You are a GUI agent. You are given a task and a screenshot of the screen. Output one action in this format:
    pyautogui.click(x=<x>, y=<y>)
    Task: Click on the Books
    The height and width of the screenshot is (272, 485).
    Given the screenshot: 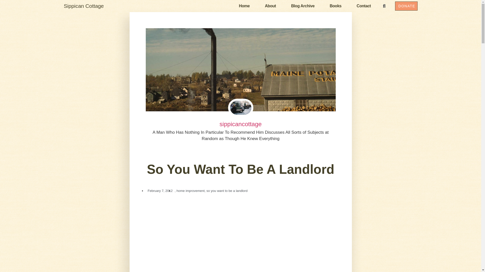 What is the action you would take?
    pyautogui.click(x=335, y=6)
    